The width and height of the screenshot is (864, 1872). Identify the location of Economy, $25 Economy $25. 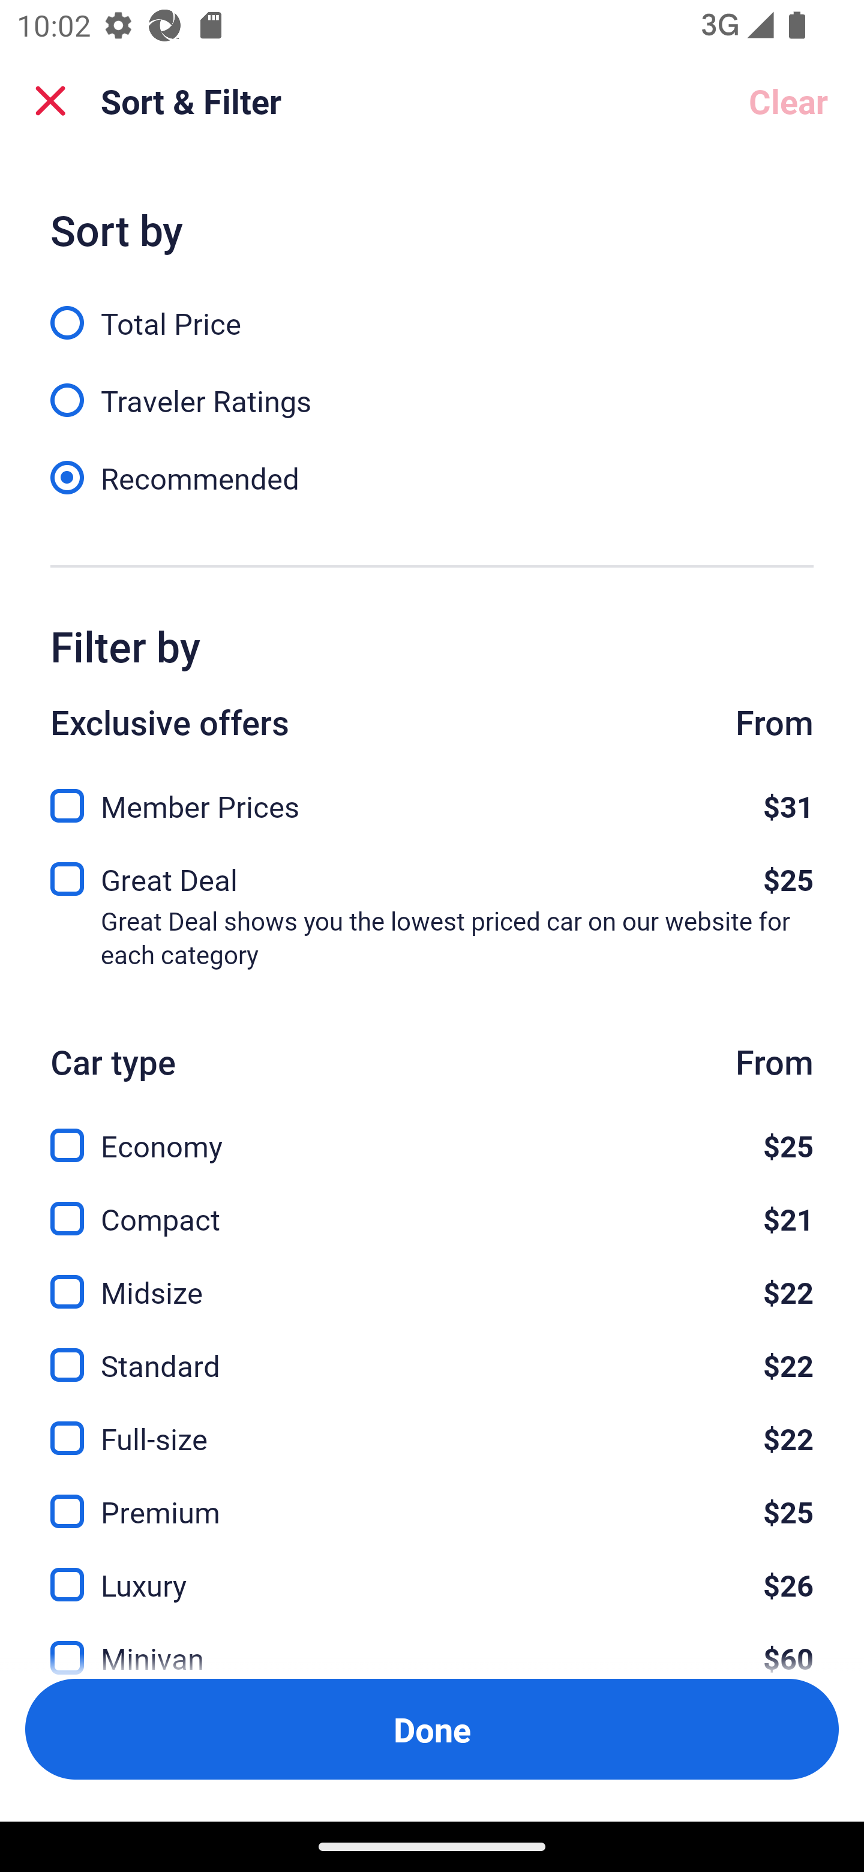
(432, 1132).